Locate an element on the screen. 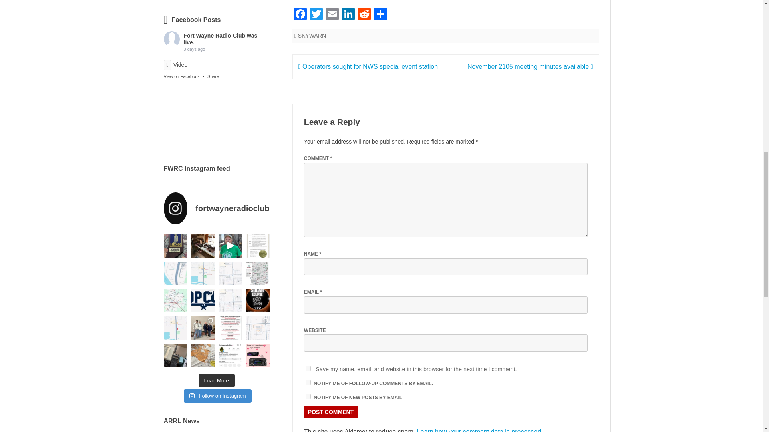  Reddit is located at coordinates (364, 15).